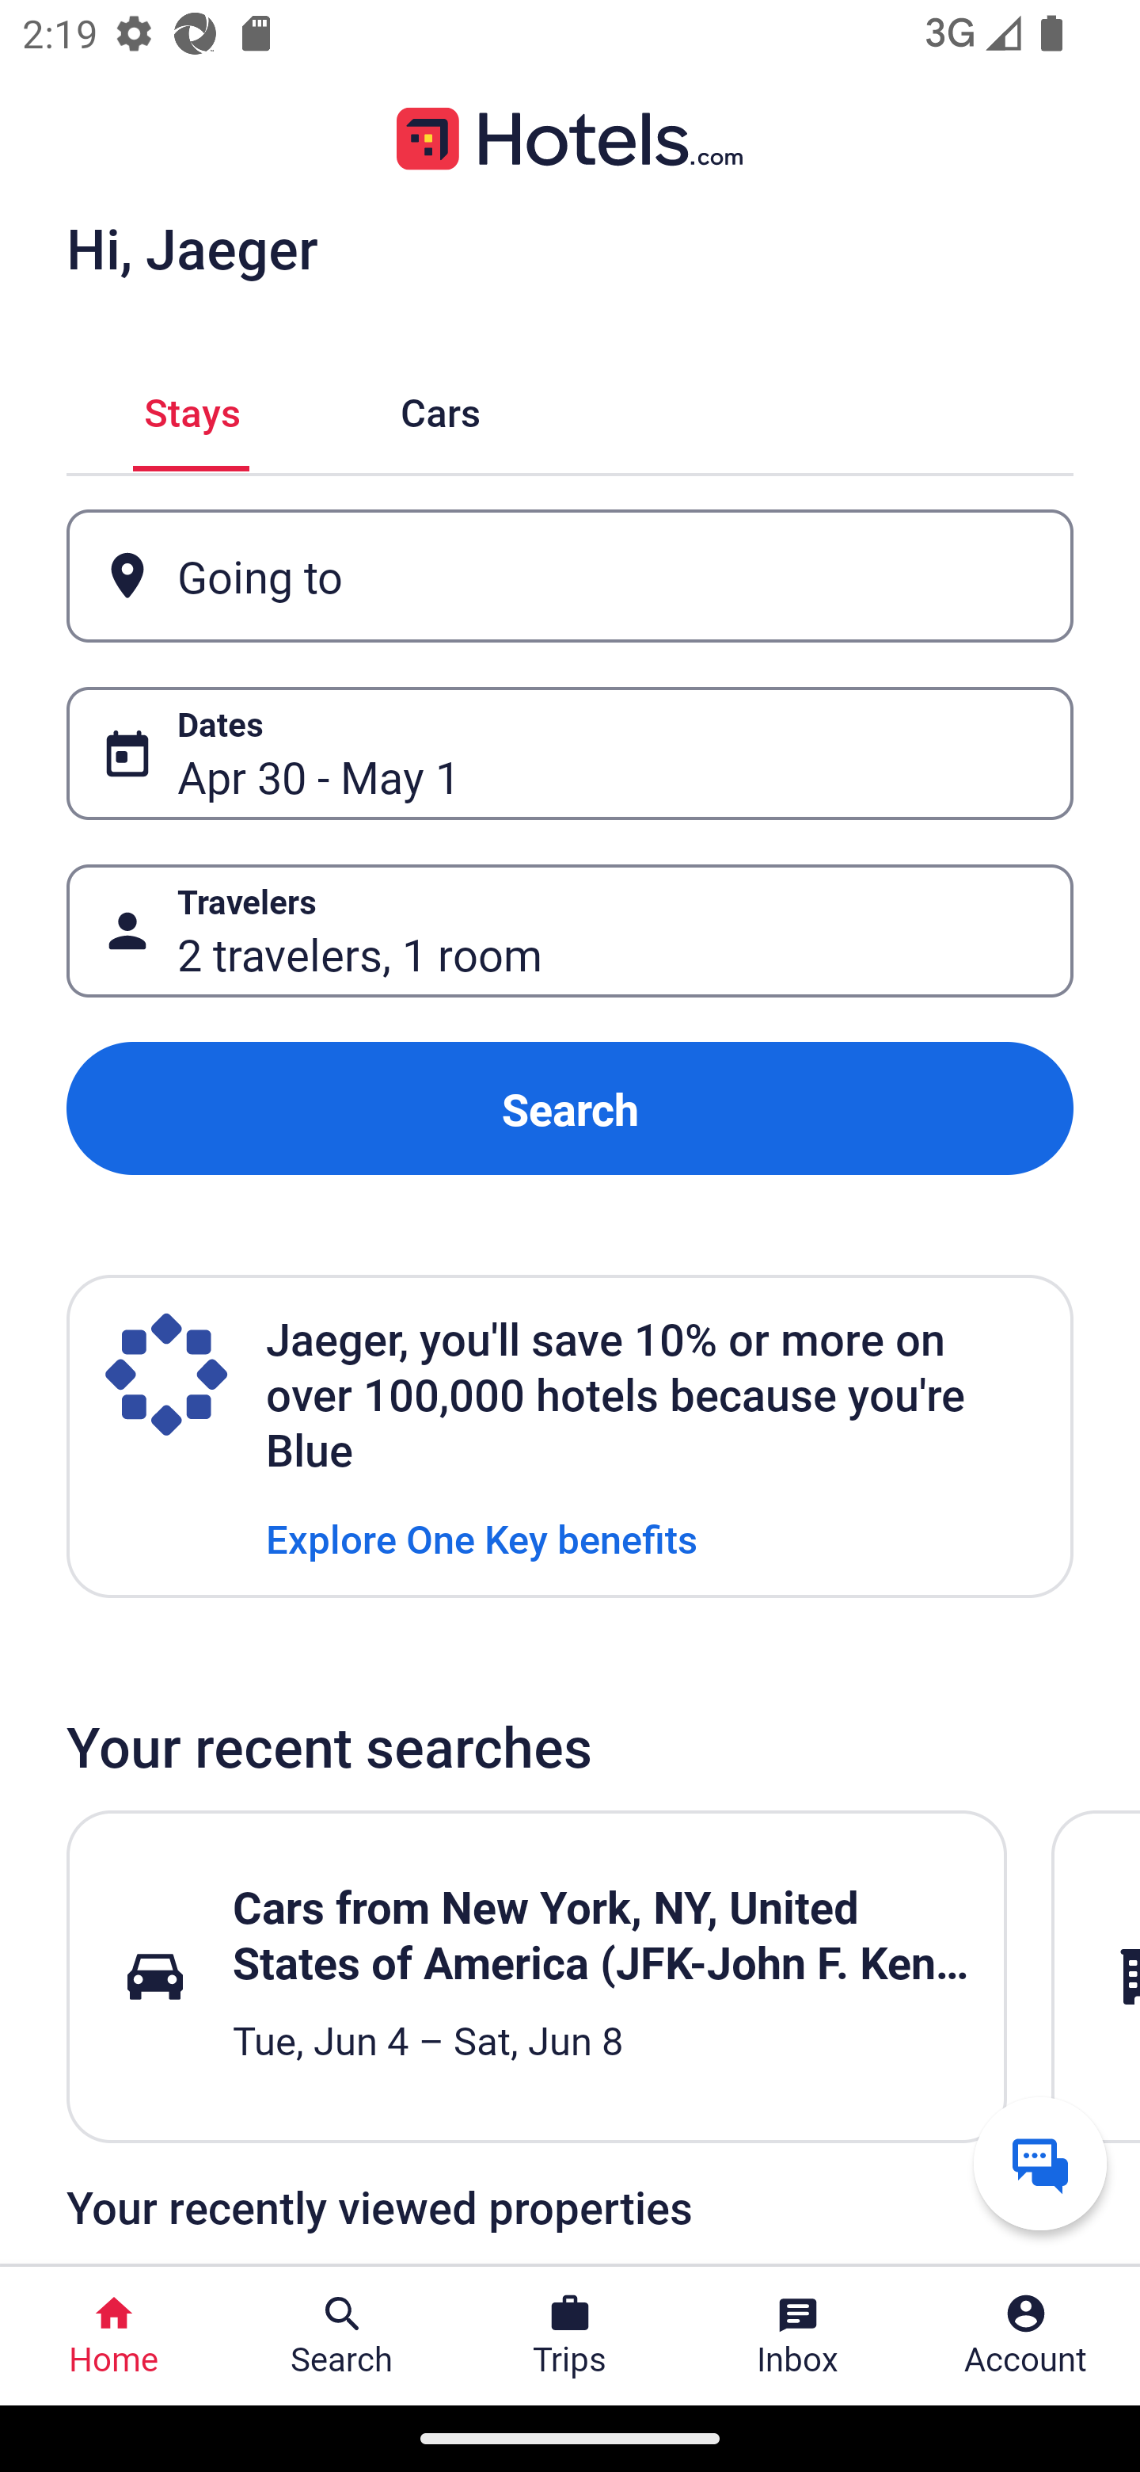 This screenshot has width=1140, height=2472. I want to click on Get help from a virtual agent, so click(1040, 2163).